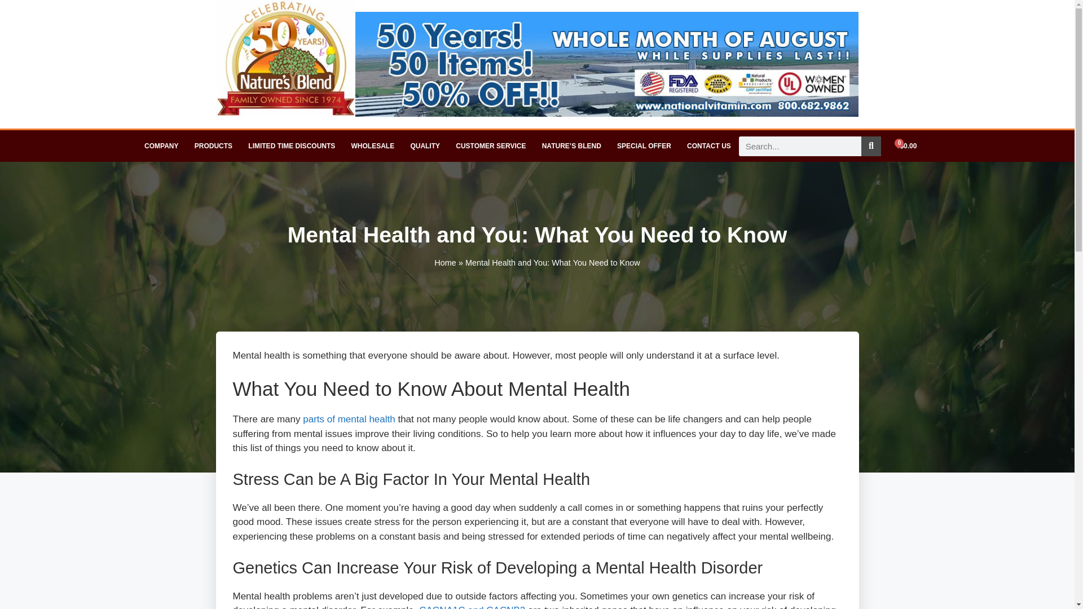 This screenshot has height=609, width=1083. What do you see at coordinates (372, 146) in the screenshot?
I see `WHOLESALE` at bounding box center [372, 146].